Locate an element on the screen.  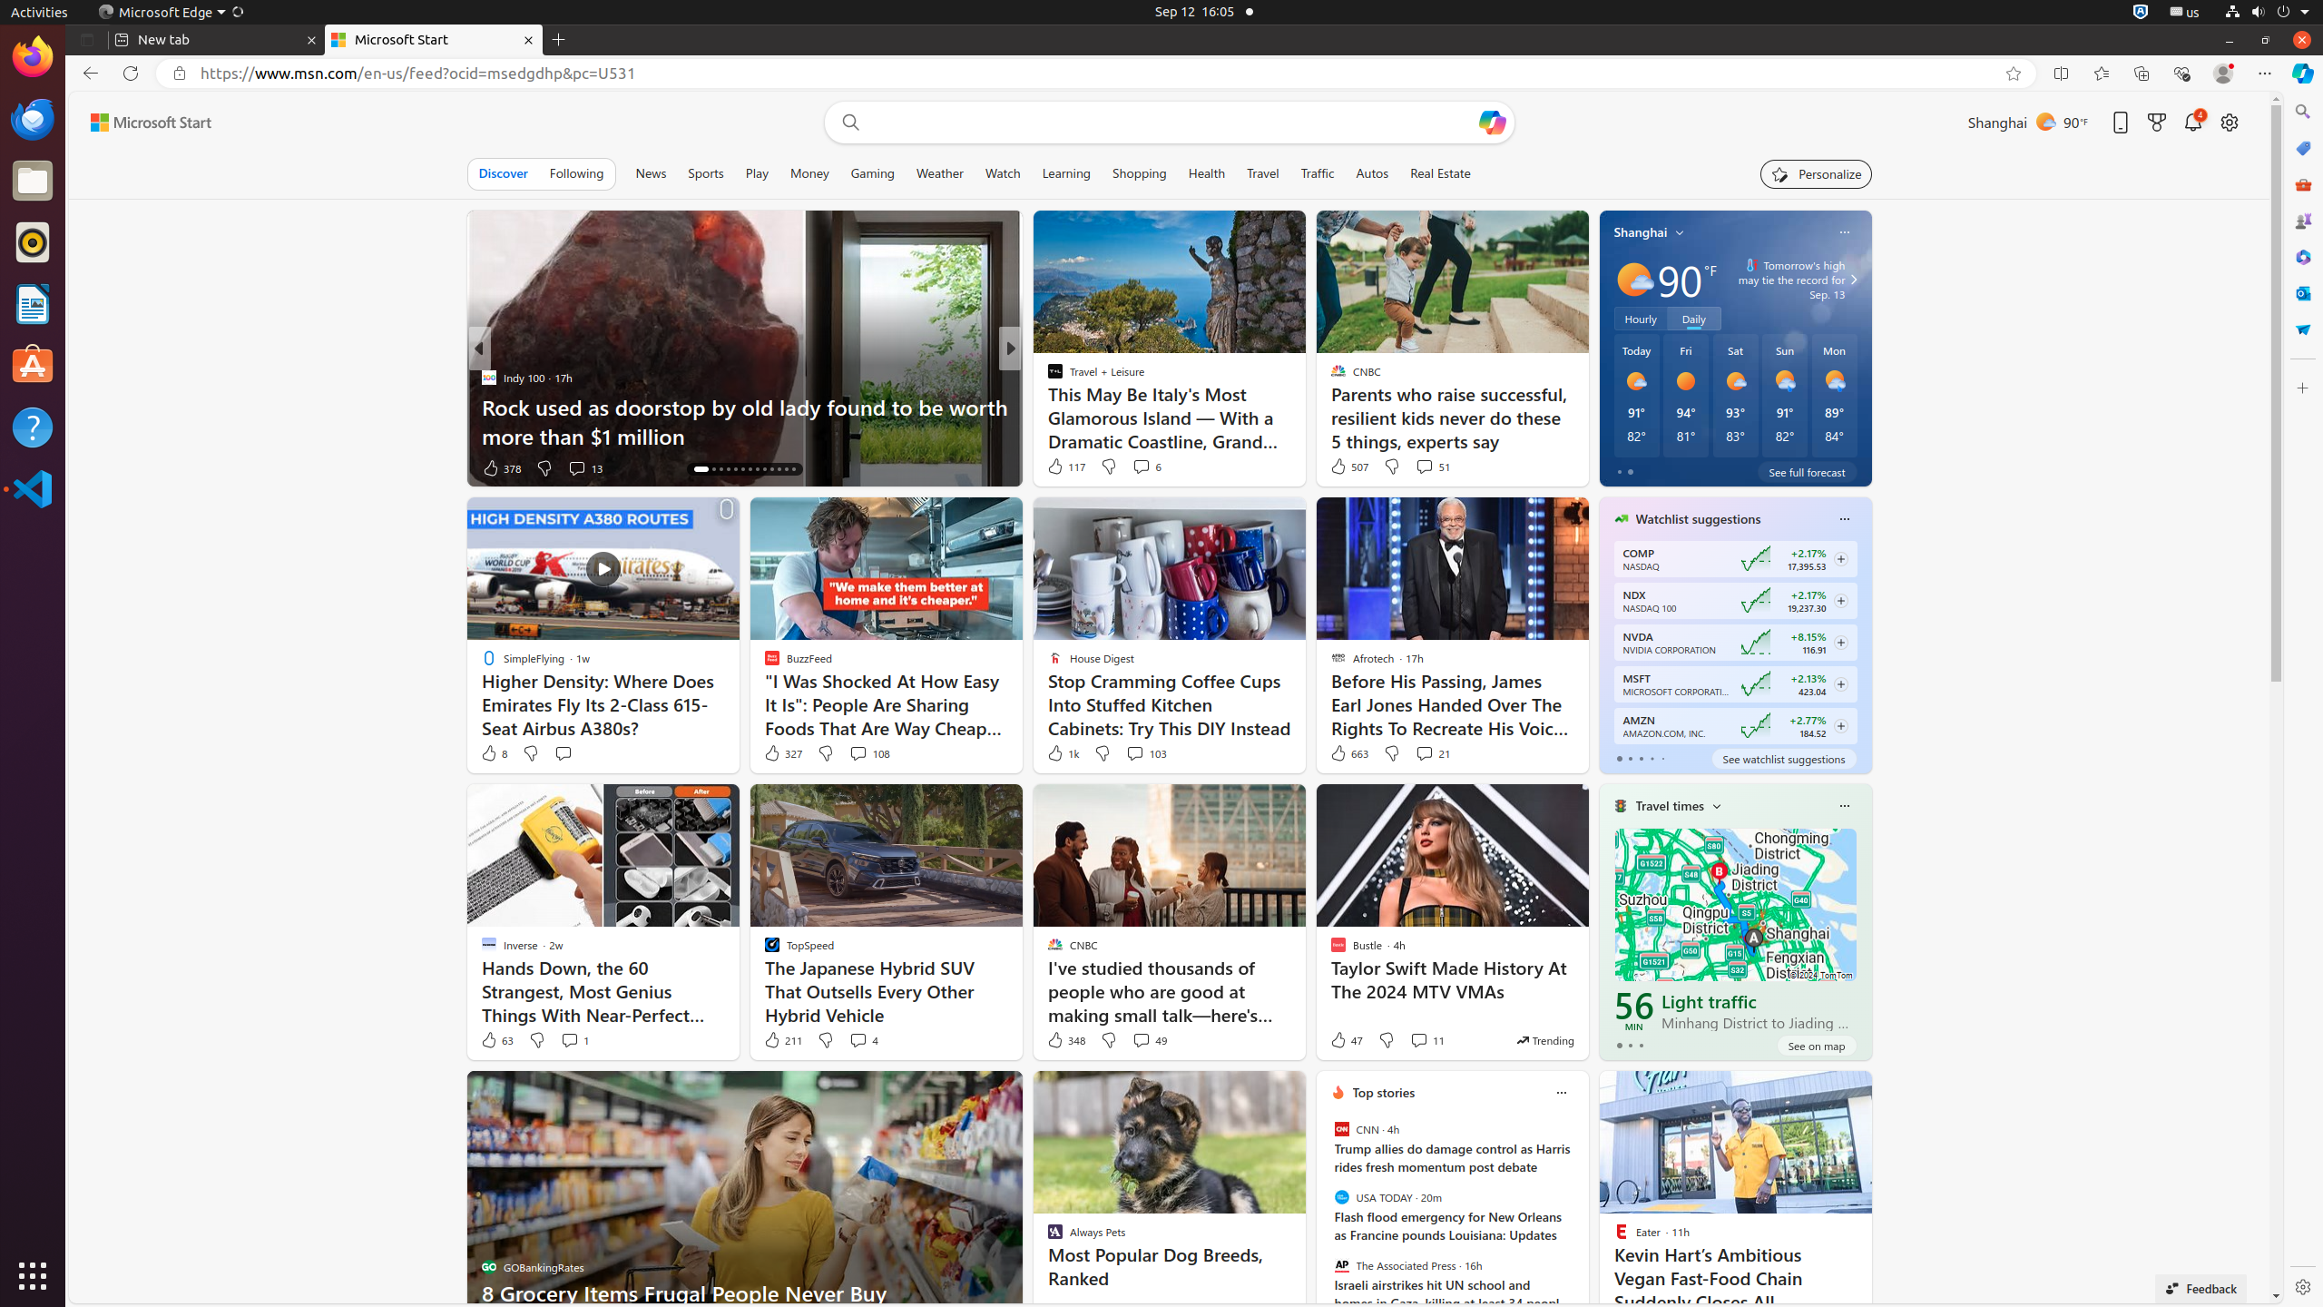
COMP NASDAQ ‎+2.17%‎ 17,395.53 is located at coordinates (1735, 559).